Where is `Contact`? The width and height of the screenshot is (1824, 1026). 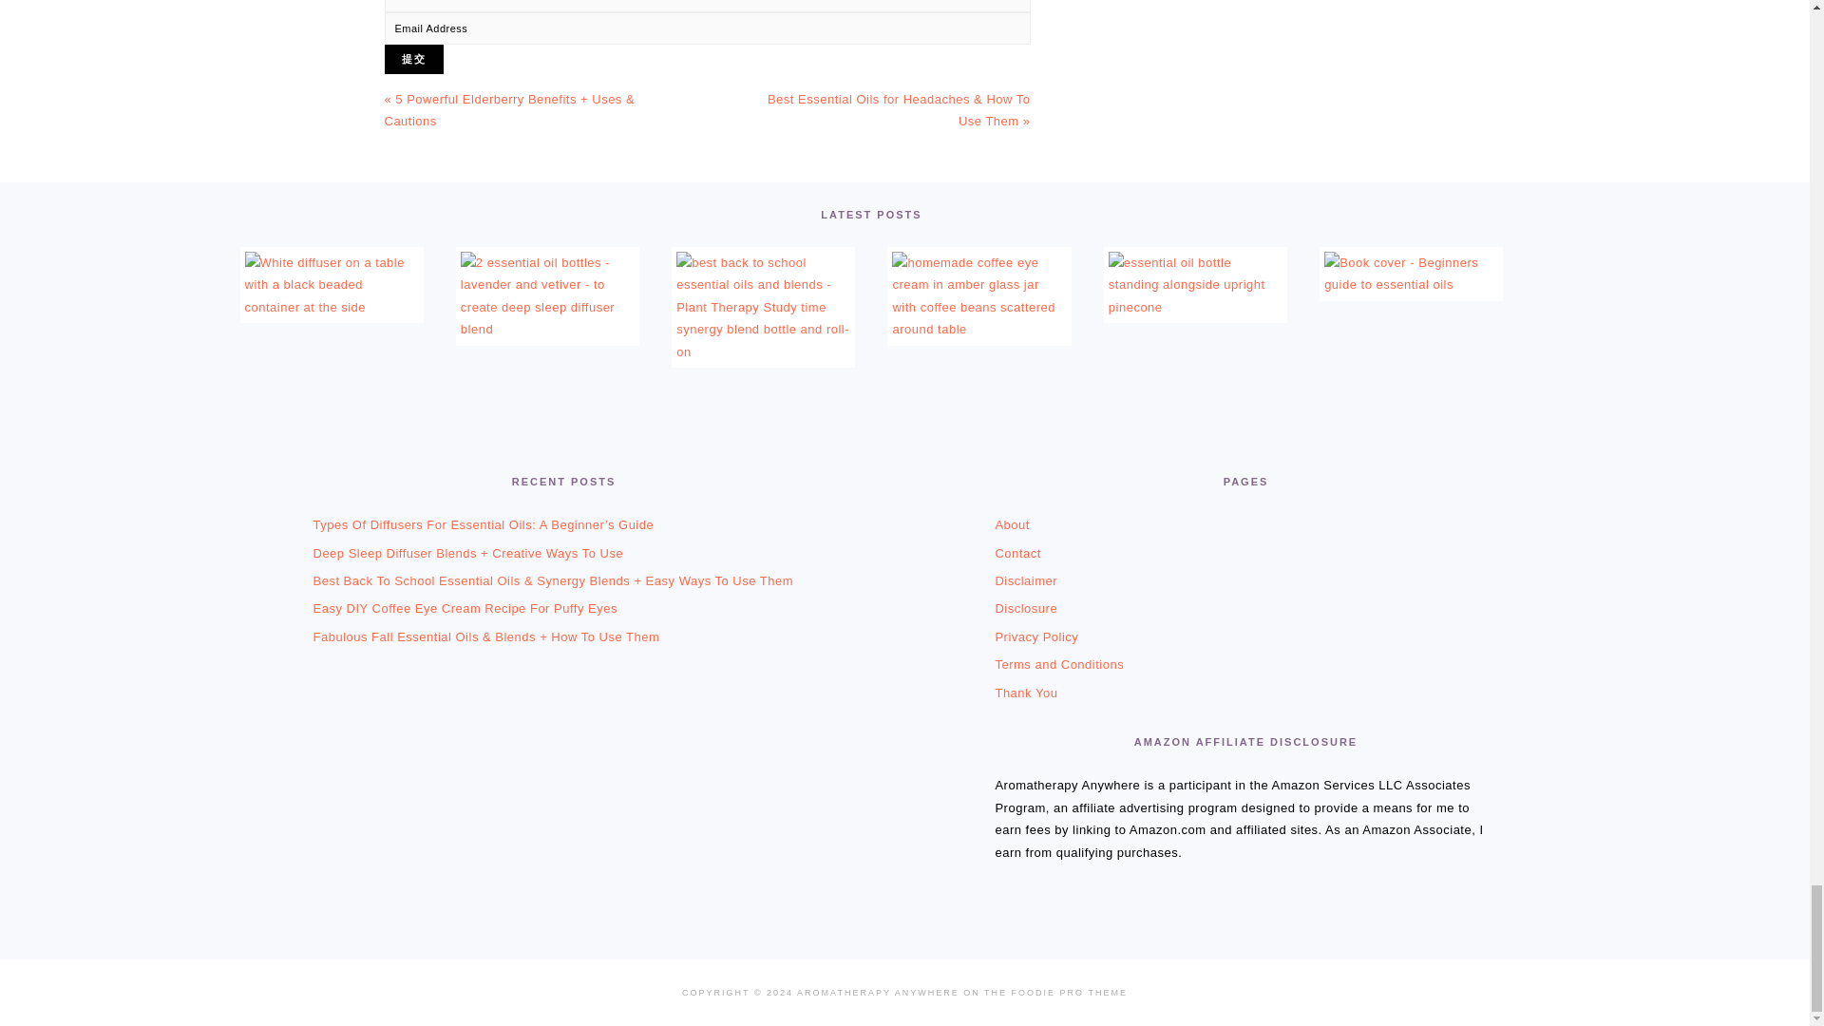
Contact is located at coordinates (1016, 553).